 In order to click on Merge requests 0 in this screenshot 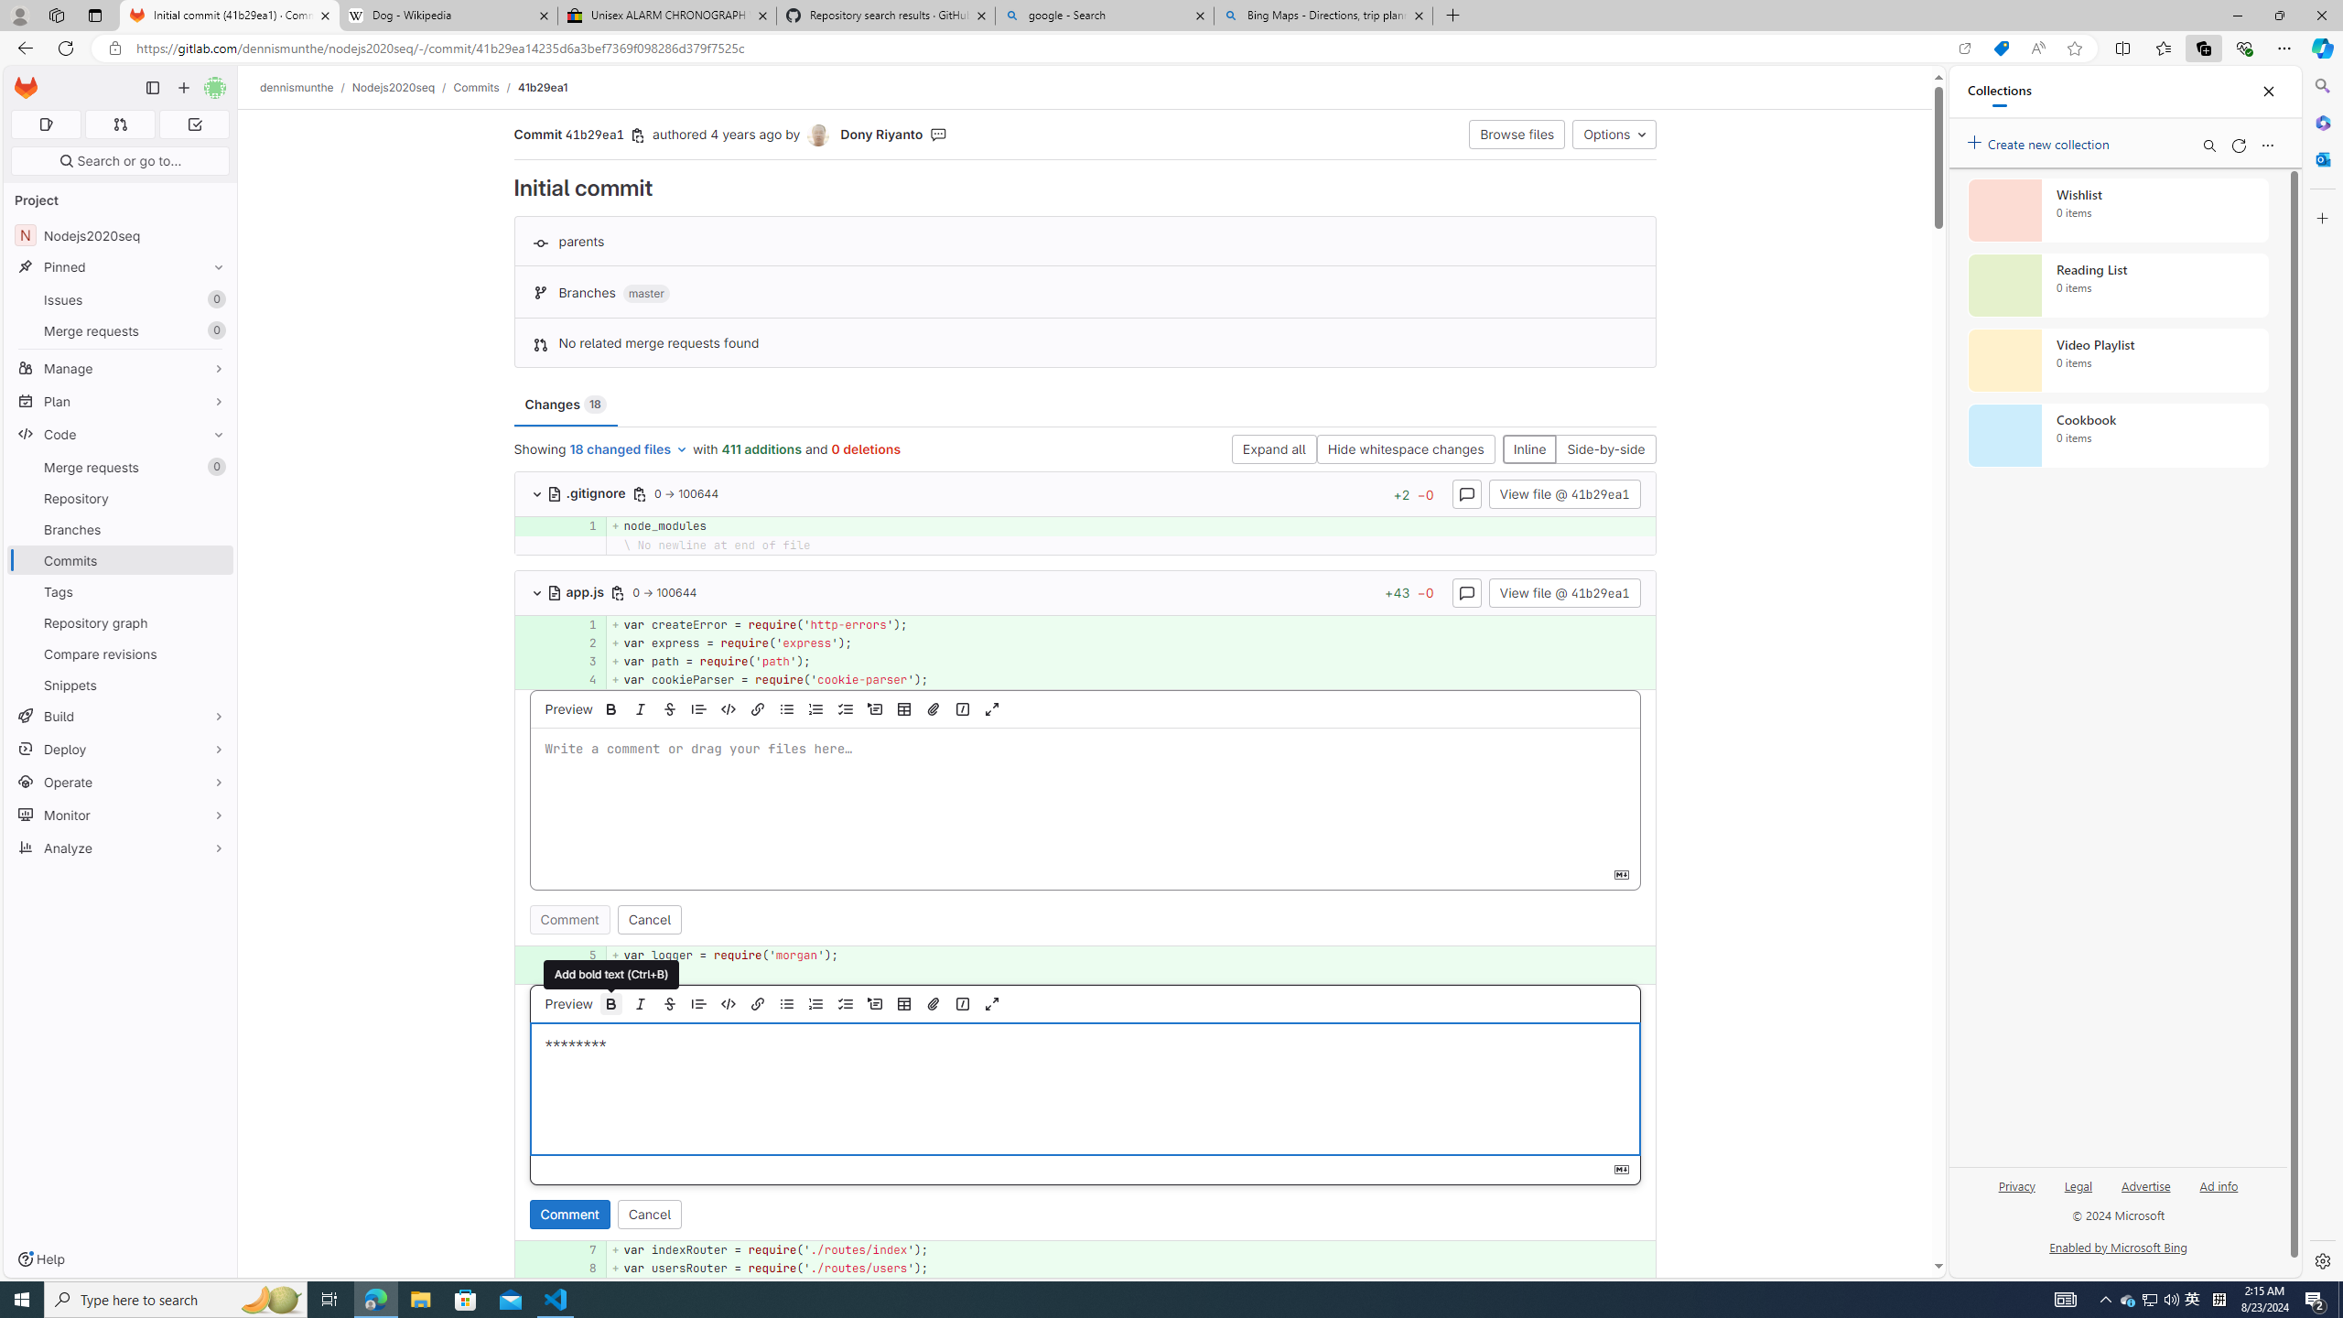, I will do `click(121, 467)`.